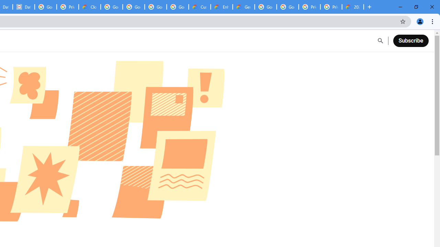 Image resolution: width=440 pixels, height=247 pixels. Describe the element at coordinates (222, 7) in the screenshot. I see `Enhanced Support | Google Cloud` at that location.